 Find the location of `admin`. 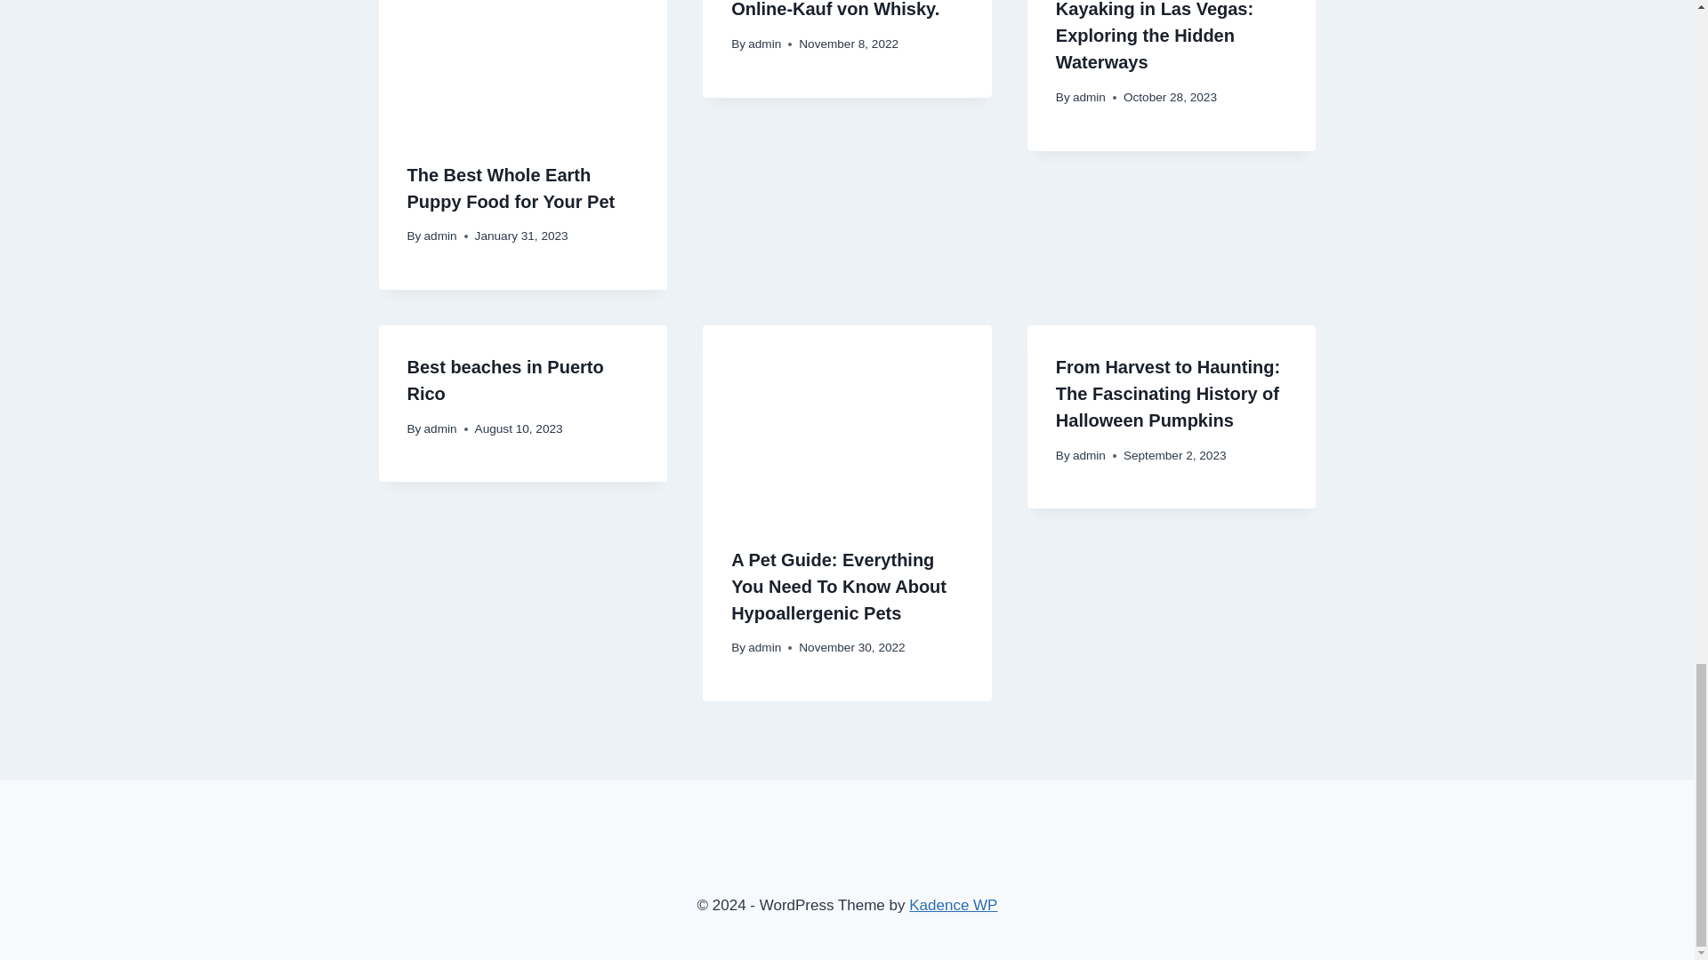

admin is located at coordinates (1089, 455).